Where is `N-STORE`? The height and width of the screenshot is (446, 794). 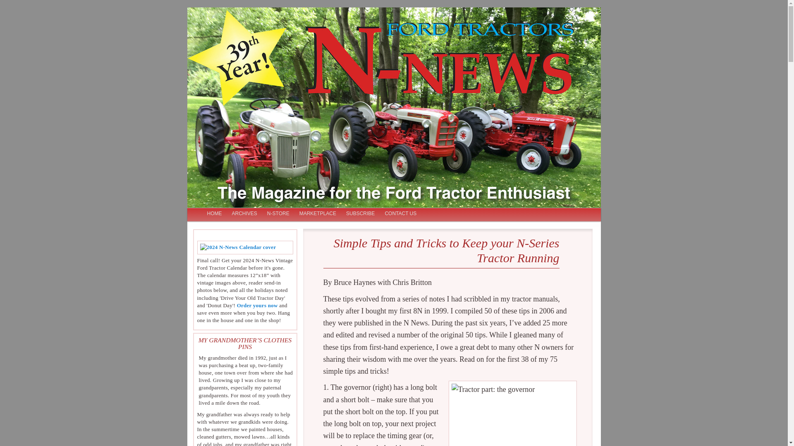 N-STORE is located at coordinates (278, 214).